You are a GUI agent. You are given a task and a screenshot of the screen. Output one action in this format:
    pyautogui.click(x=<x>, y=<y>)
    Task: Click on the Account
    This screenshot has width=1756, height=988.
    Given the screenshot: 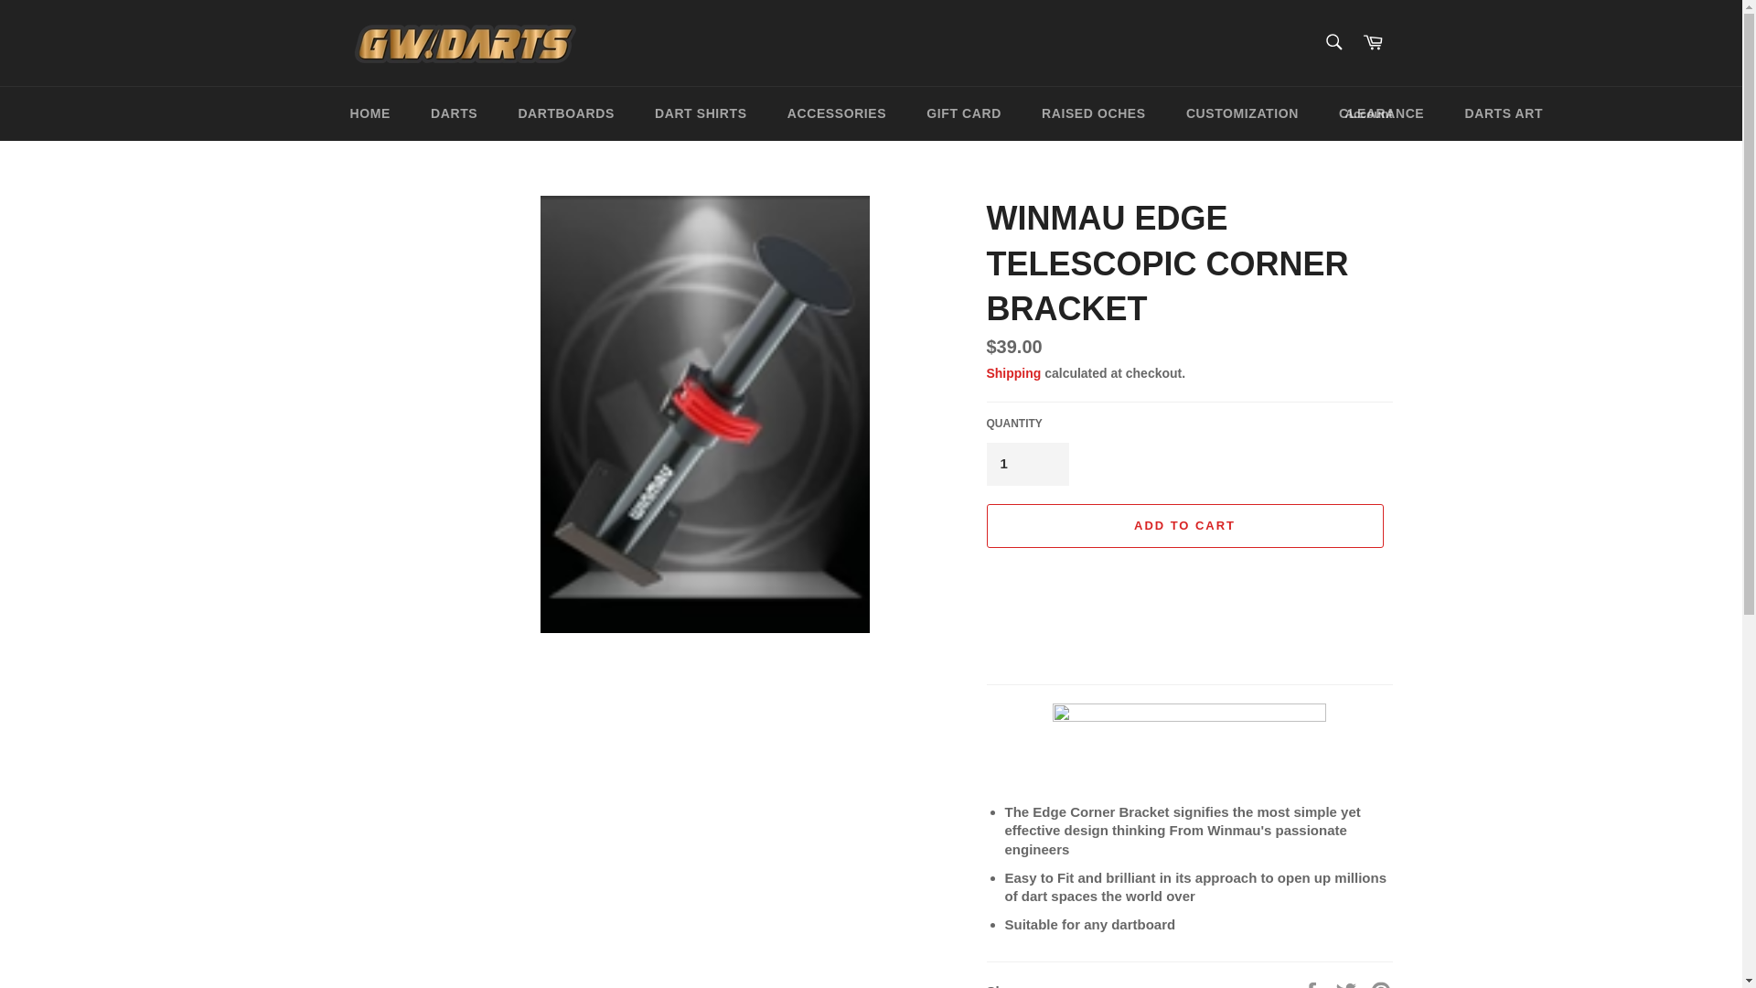 What is the action you would take?
    pyautogui.click(x=1368, y=114)
    